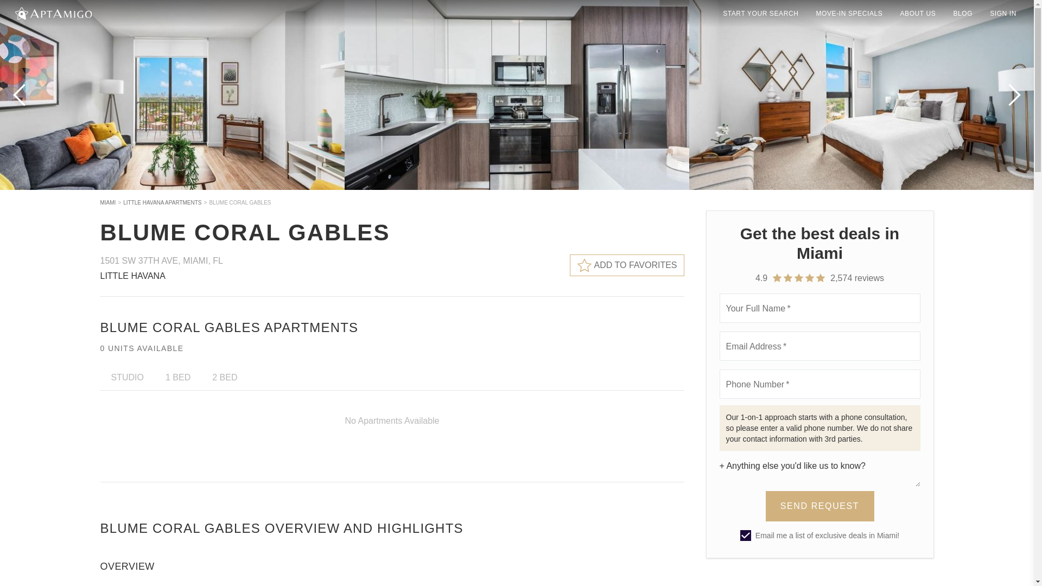 This screenshot has width=1042, height=586. What do you see at coordinates (107, 203) in the screenshot?
I see `MIAMI` at bounding box center [107, 203].